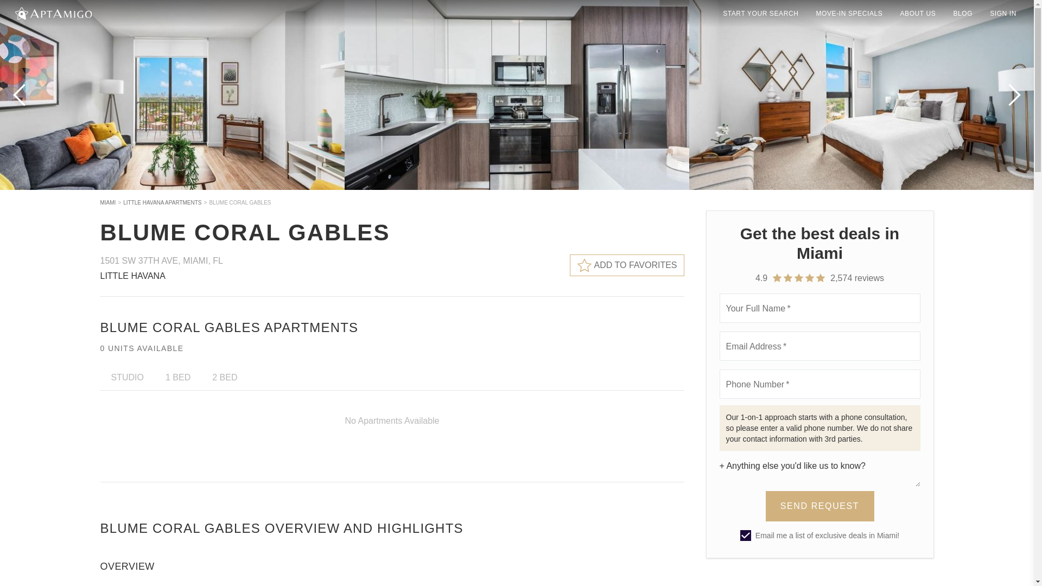 This screenshot has width=1042, height=586. What do you see at coordinates (107, 203) in the screenshot?
I see `MIAMI` at bounding box center [107, 203].